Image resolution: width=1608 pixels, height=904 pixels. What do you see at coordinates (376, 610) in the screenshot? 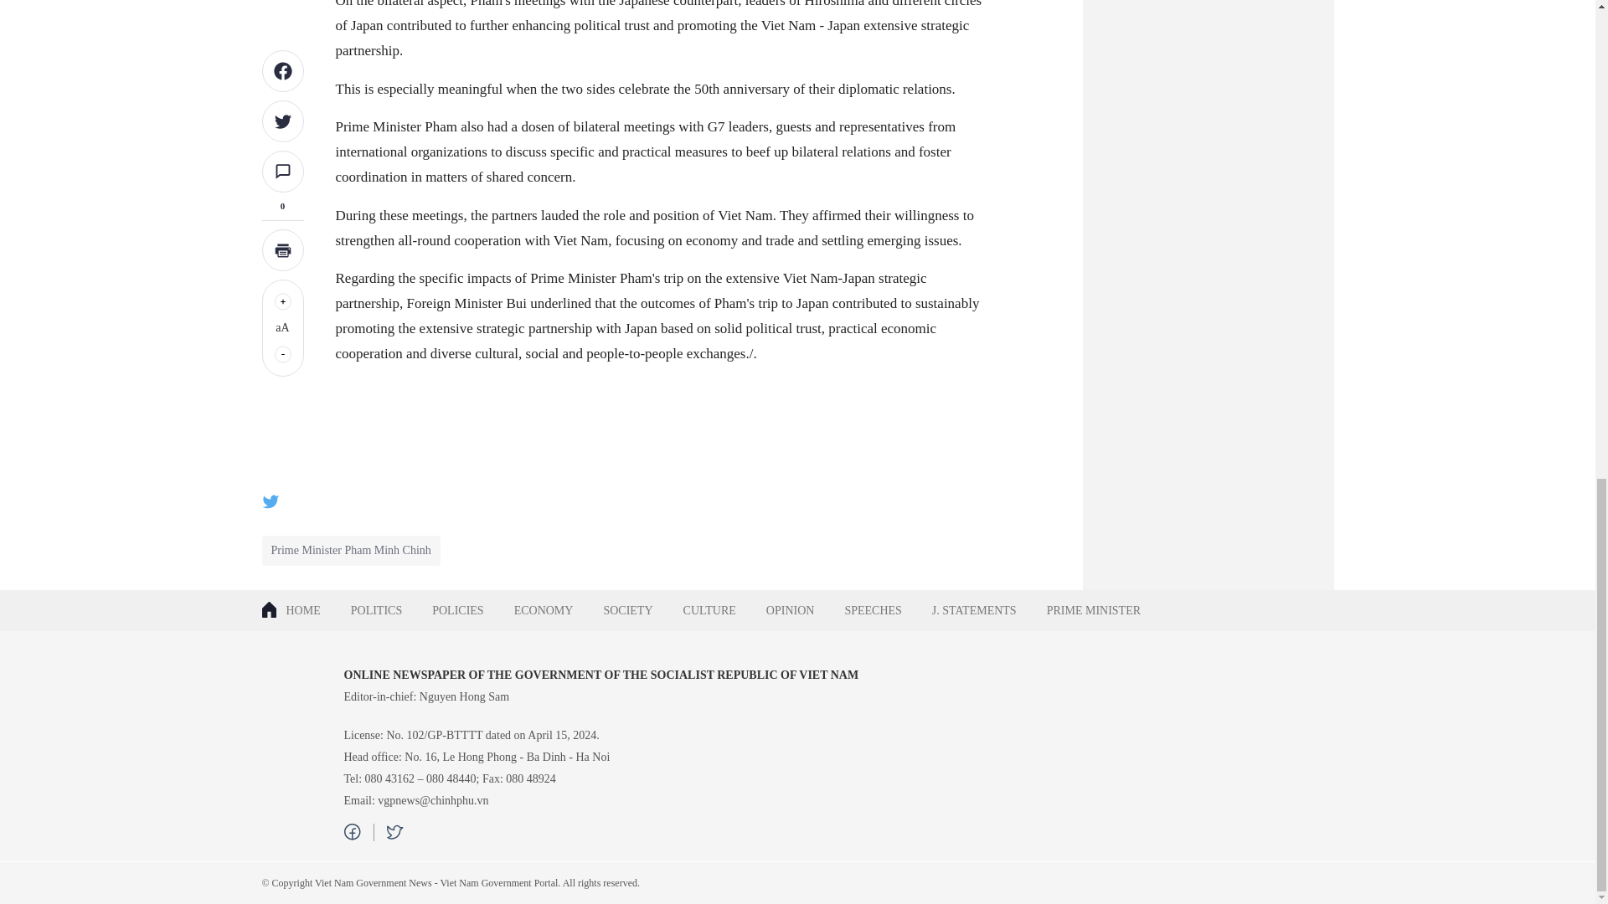
I see `POLITICS` at bounding box center [376, 610].